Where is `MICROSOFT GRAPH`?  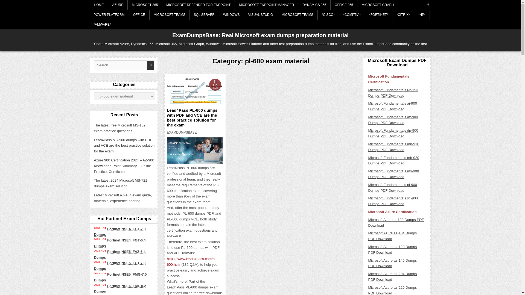 MICROSOFT GRAPH is located at coordinates (378, 5).